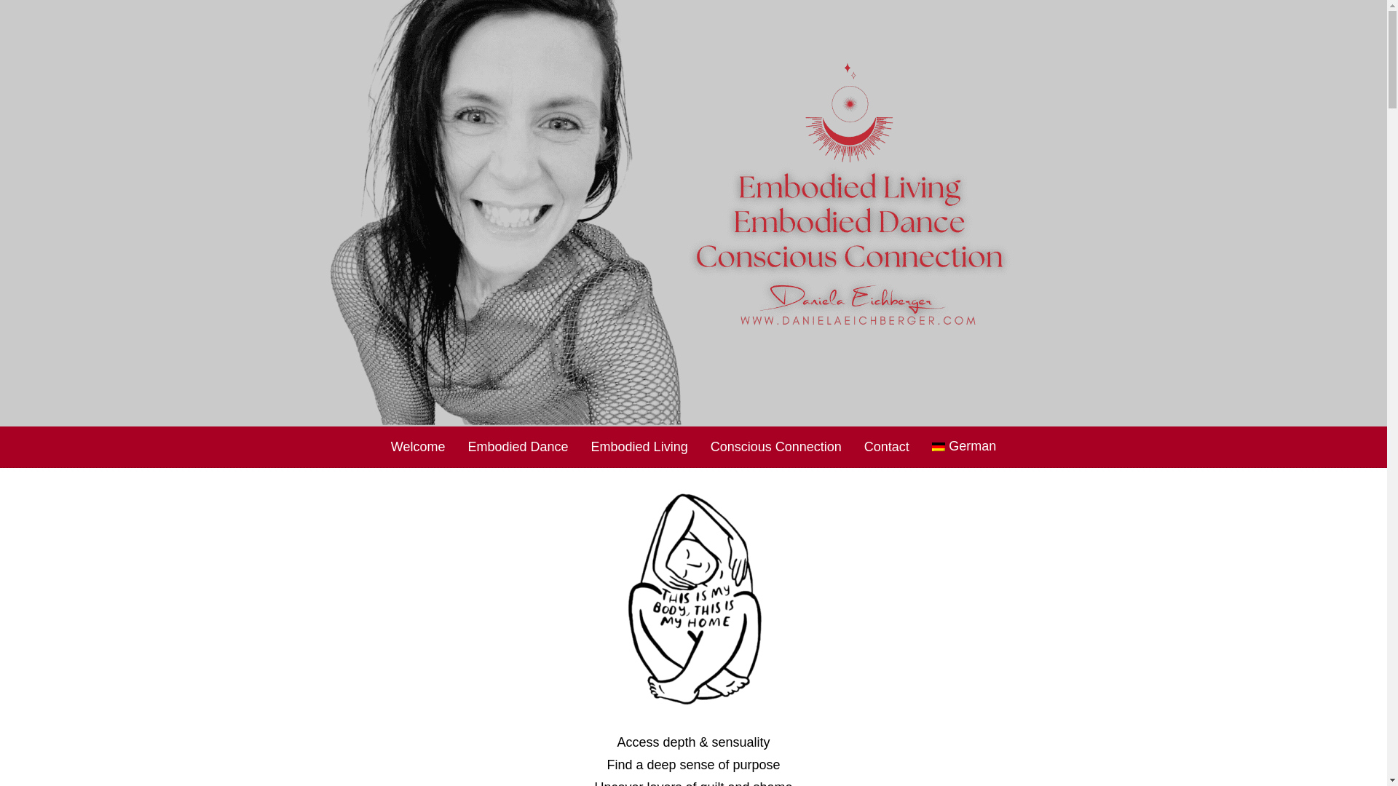 The width and height of the screenshot is (1398, 786). Describe the element at coordinates (639, 447) in the screenshot. I see `Embodied Living` at that location.